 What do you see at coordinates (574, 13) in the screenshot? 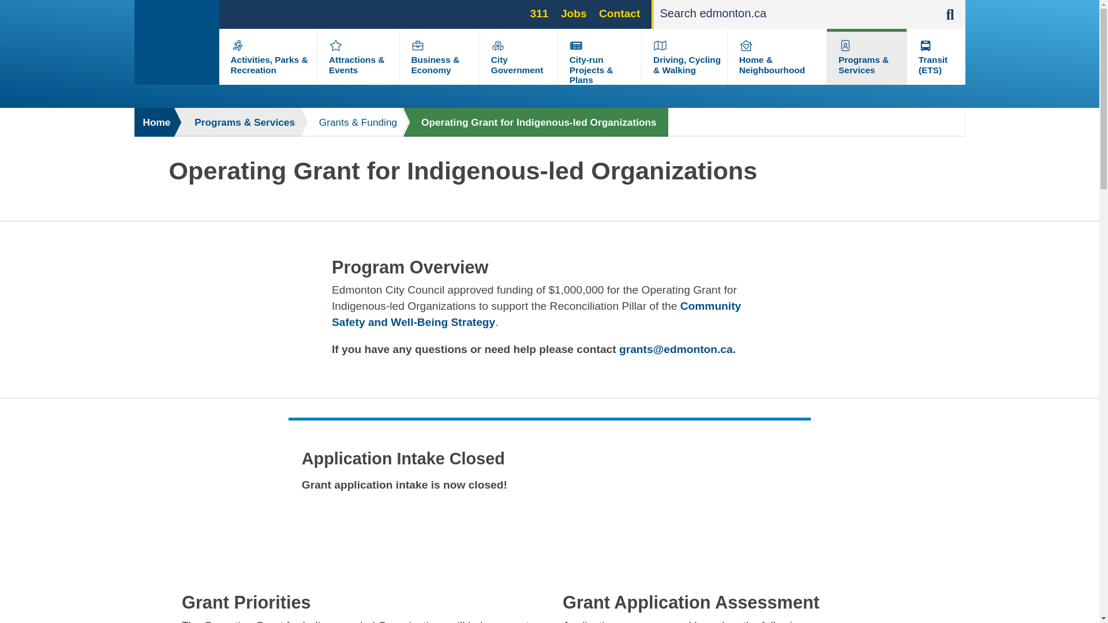
I see `Jobs` at bounding box center [574, 13].